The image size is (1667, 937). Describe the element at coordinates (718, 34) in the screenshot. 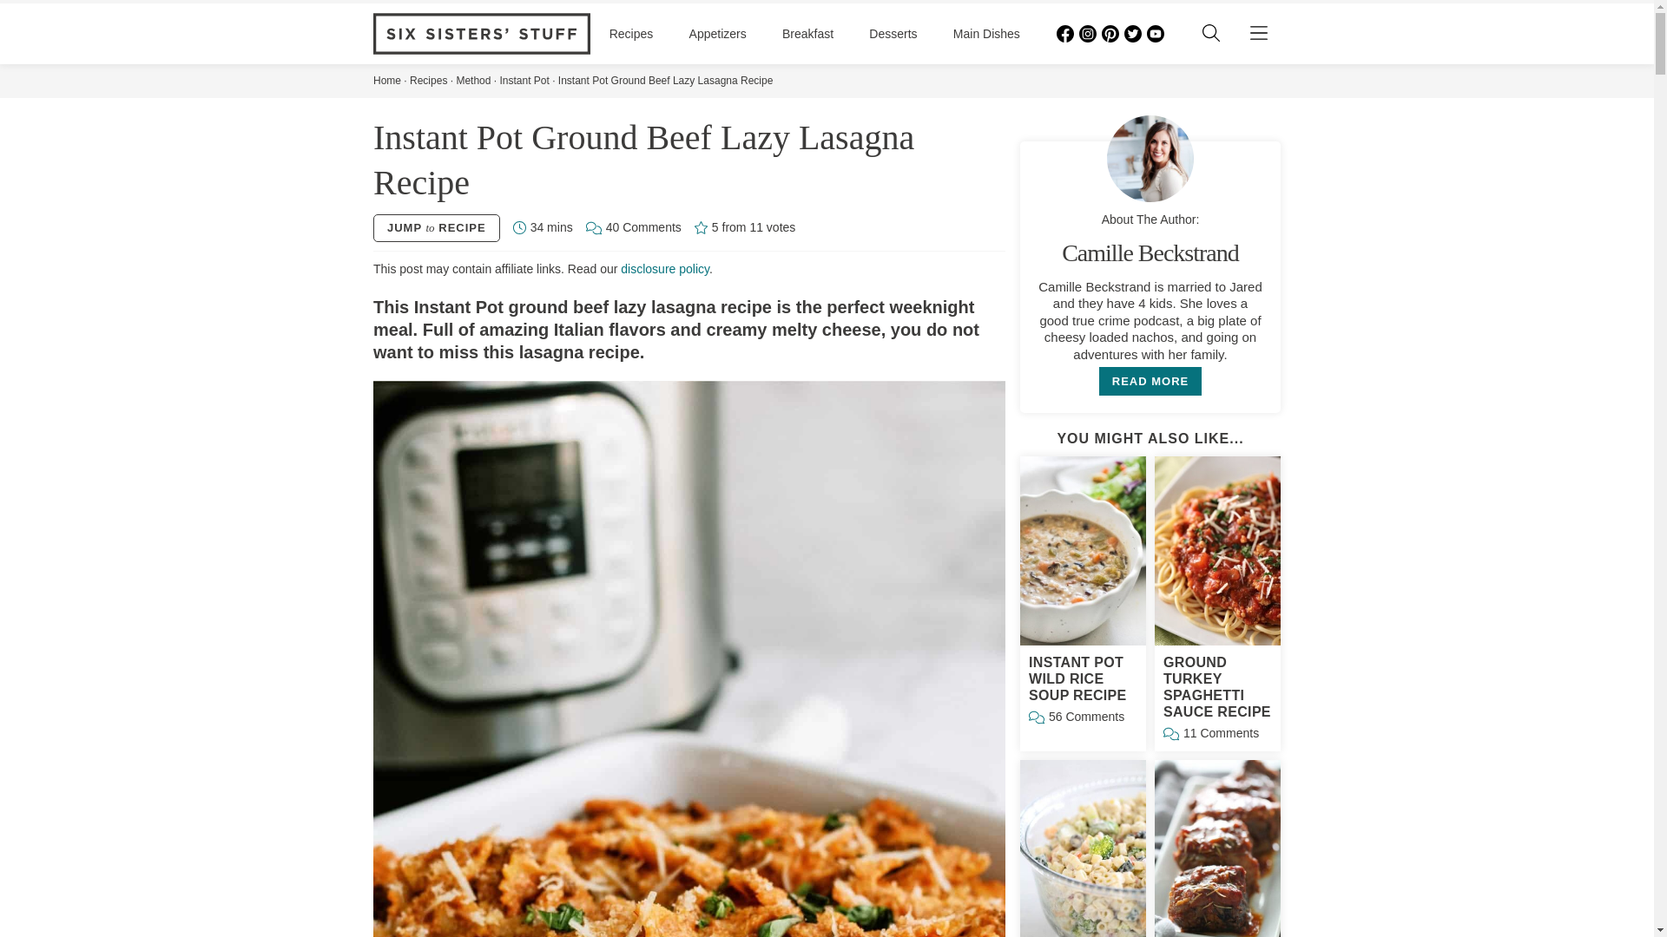

I see `Appetizers` at that location.